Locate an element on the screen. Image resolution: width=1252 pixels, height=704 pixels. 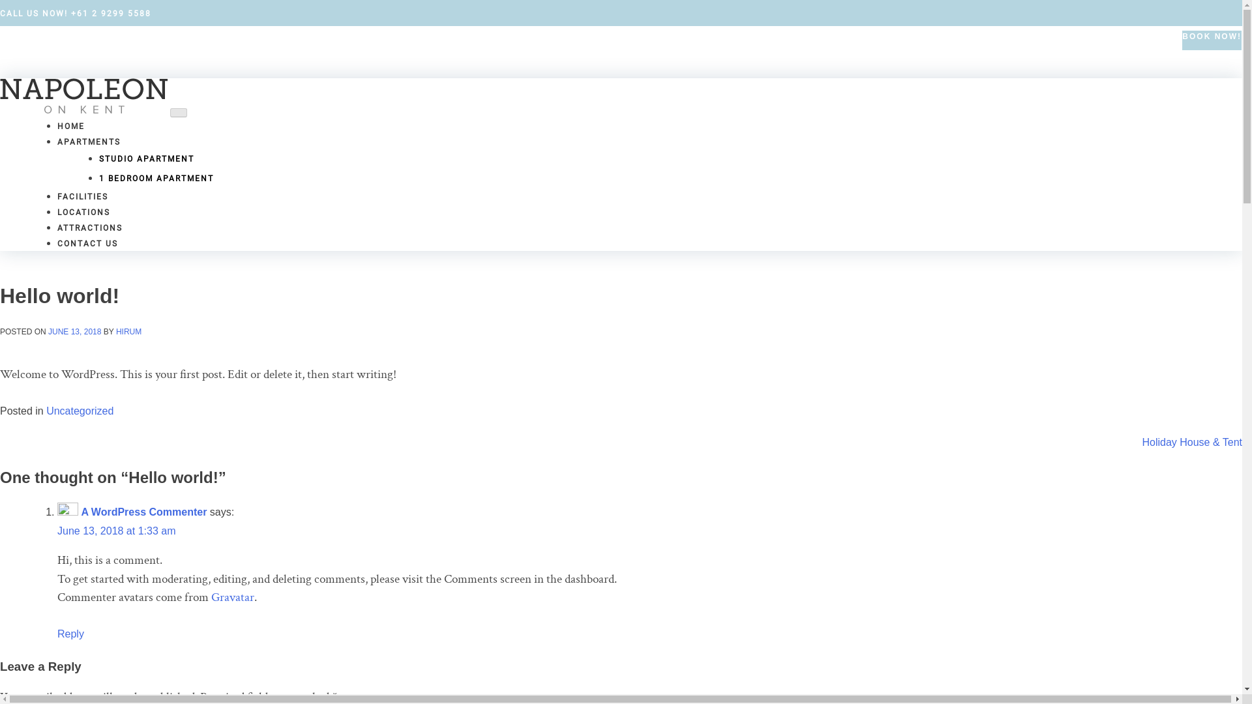
LOCATIONS is located at coordinates (83, 213).